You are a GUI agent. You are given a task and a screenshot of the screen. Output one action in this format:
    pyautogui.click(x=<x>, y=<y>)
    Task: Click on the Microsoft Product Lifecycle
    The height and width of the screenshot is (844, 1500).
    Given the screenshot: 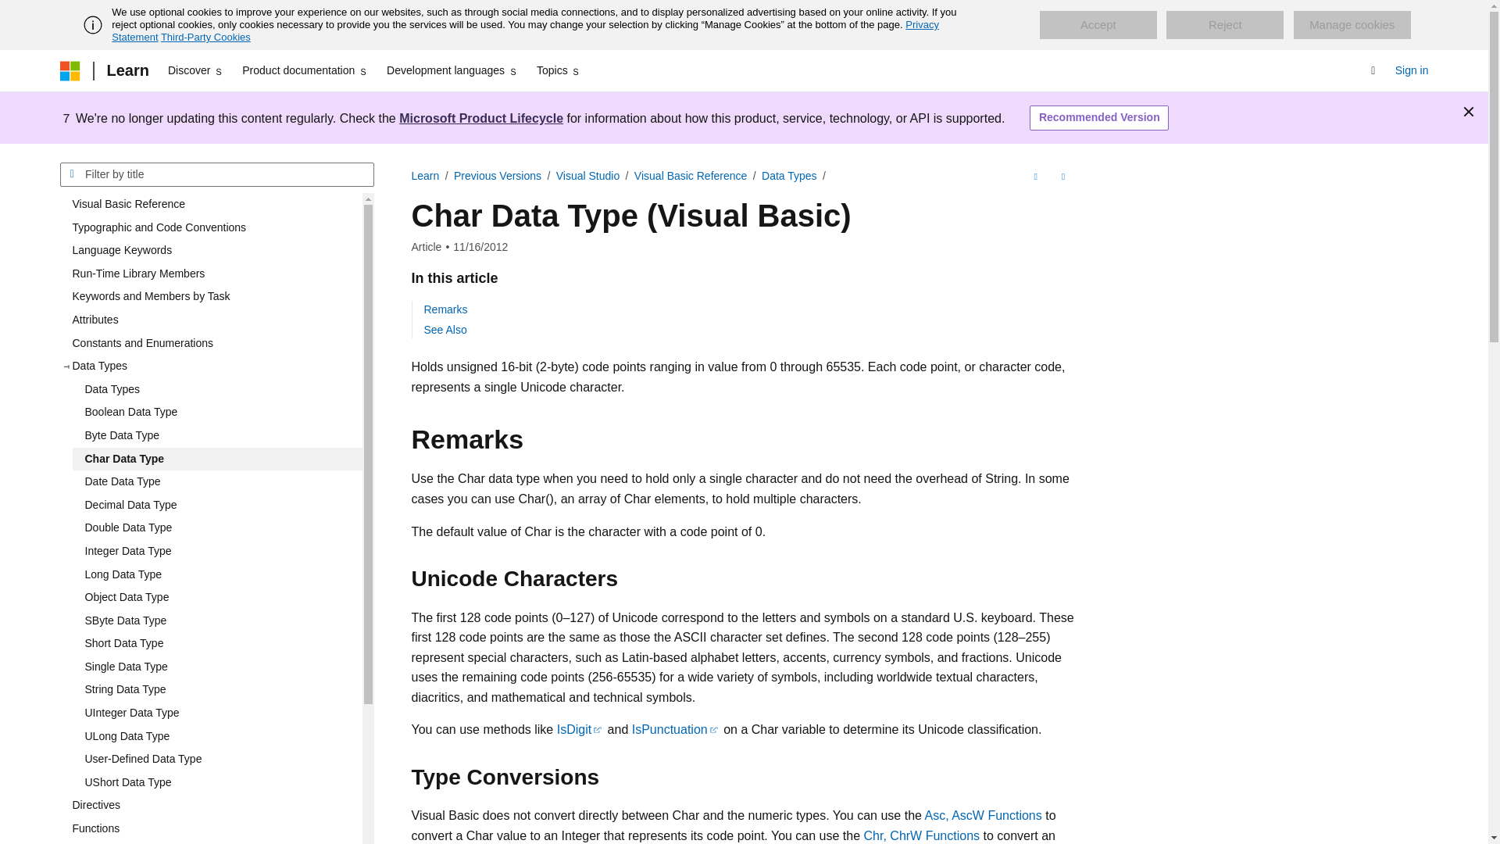 What is the action you would take?
    pyautogui.click(x=481, y=117)
    